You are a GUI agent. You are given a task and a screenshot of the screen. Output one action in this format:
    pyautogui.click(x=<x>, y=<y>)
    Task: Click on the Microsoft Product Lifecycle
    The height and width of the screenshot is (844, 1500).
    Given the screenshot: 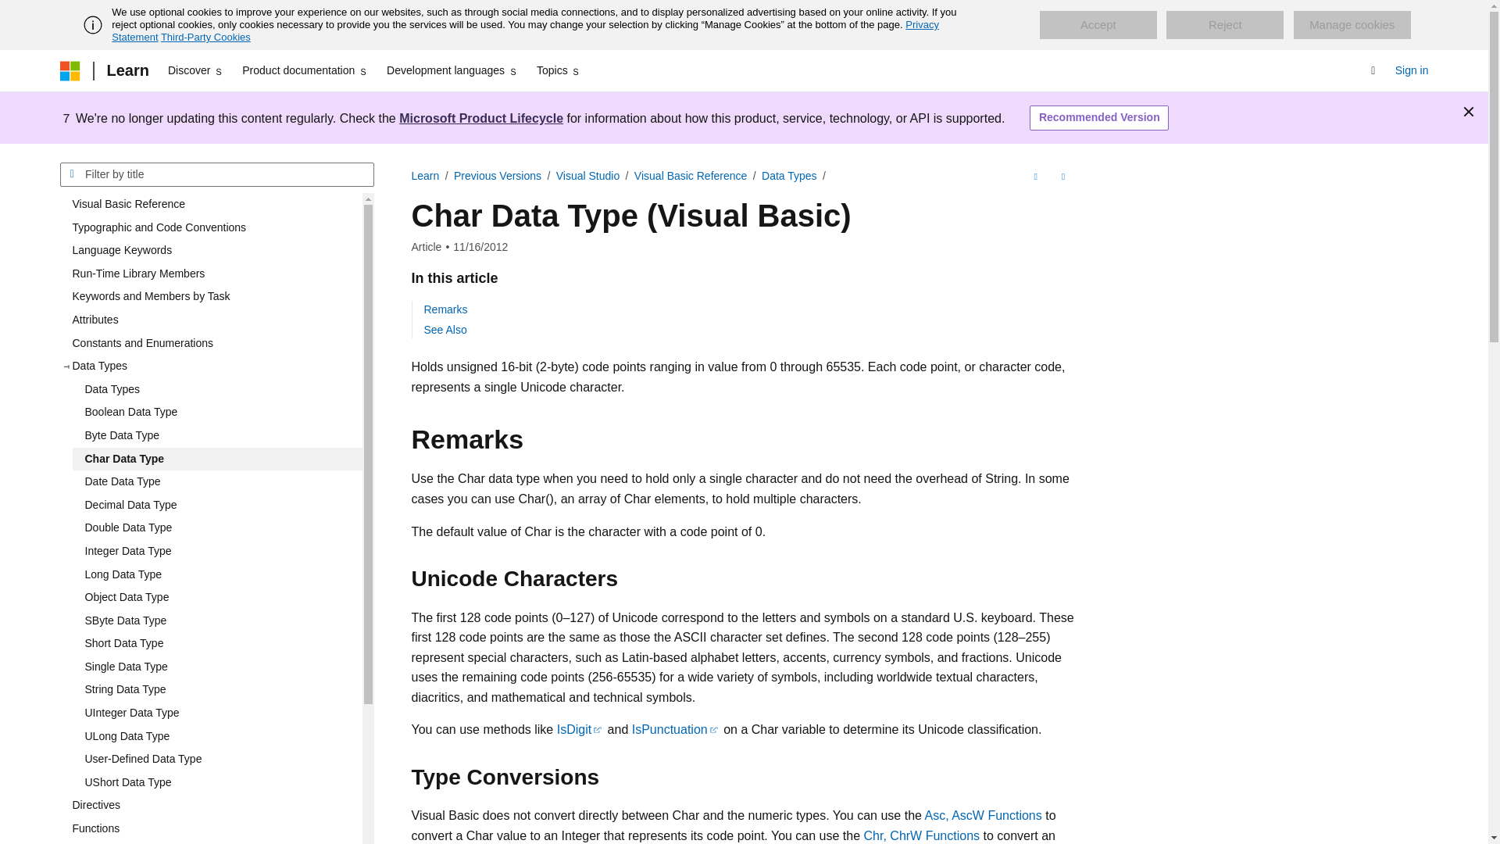 What is the action you would take?
    pyautogui.click(x=481, y=117)
    